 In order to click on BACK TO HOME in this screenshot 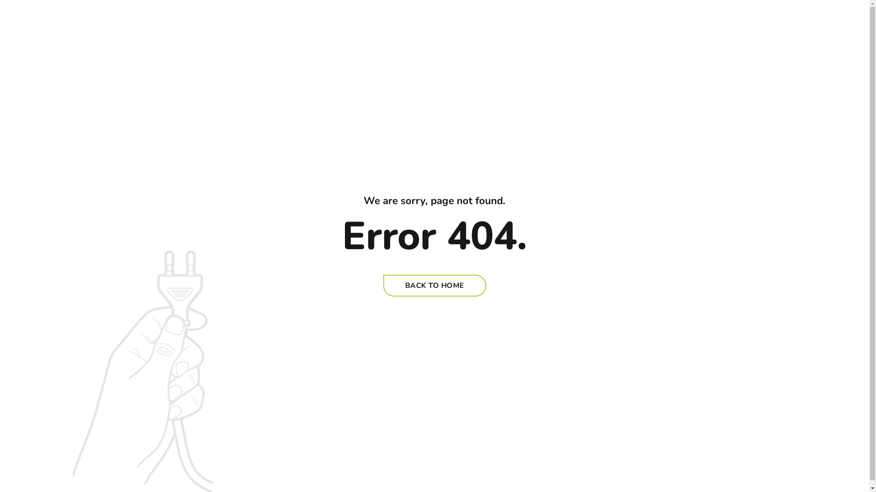, I will do `click(435, 286)`.